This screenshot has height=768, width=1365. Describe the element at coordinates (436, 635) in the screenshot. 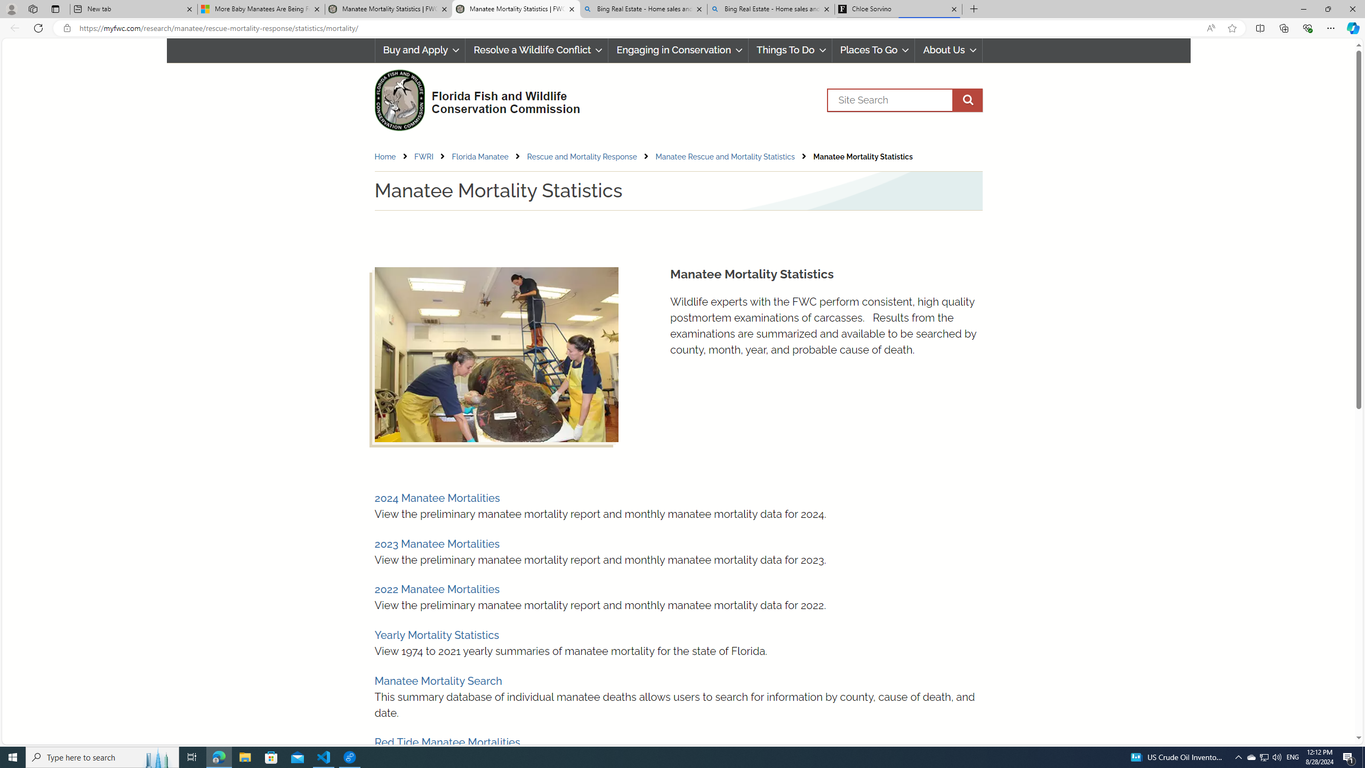

I see `Yearly Mortality Statistics` at that location.